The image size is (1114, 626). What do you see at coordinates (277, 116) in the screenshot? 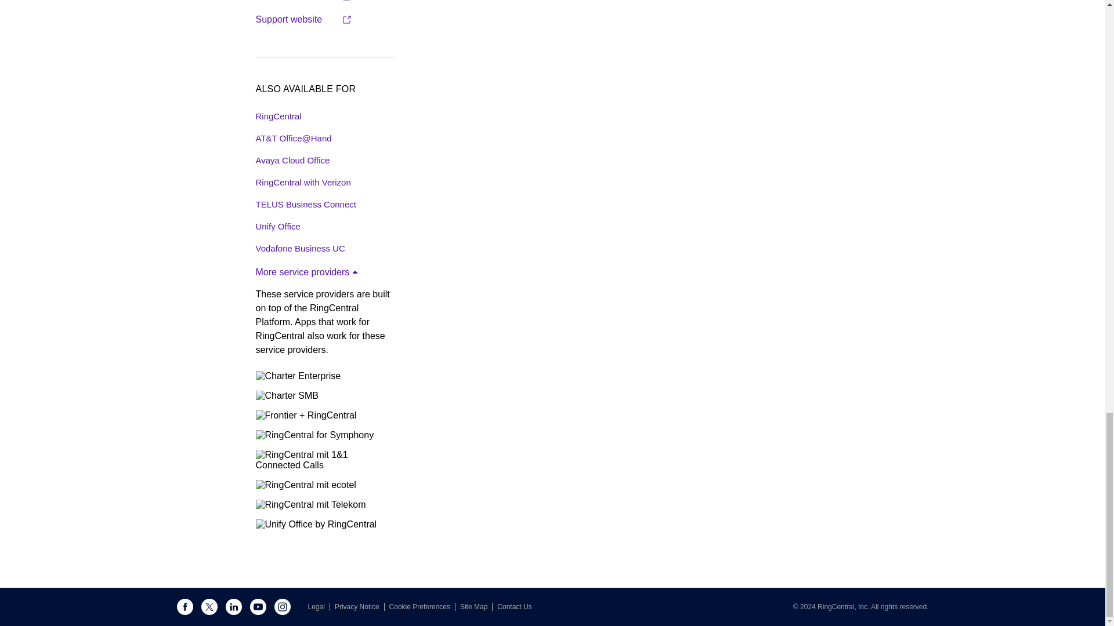
I see `RingCentral` at bounding box center [277, 116].